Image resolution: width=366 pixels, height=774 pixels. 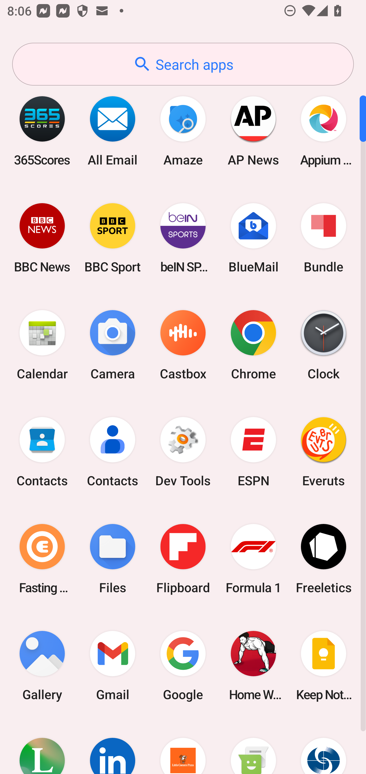 I want to click on 365Scores, so click(x=42, y=131).